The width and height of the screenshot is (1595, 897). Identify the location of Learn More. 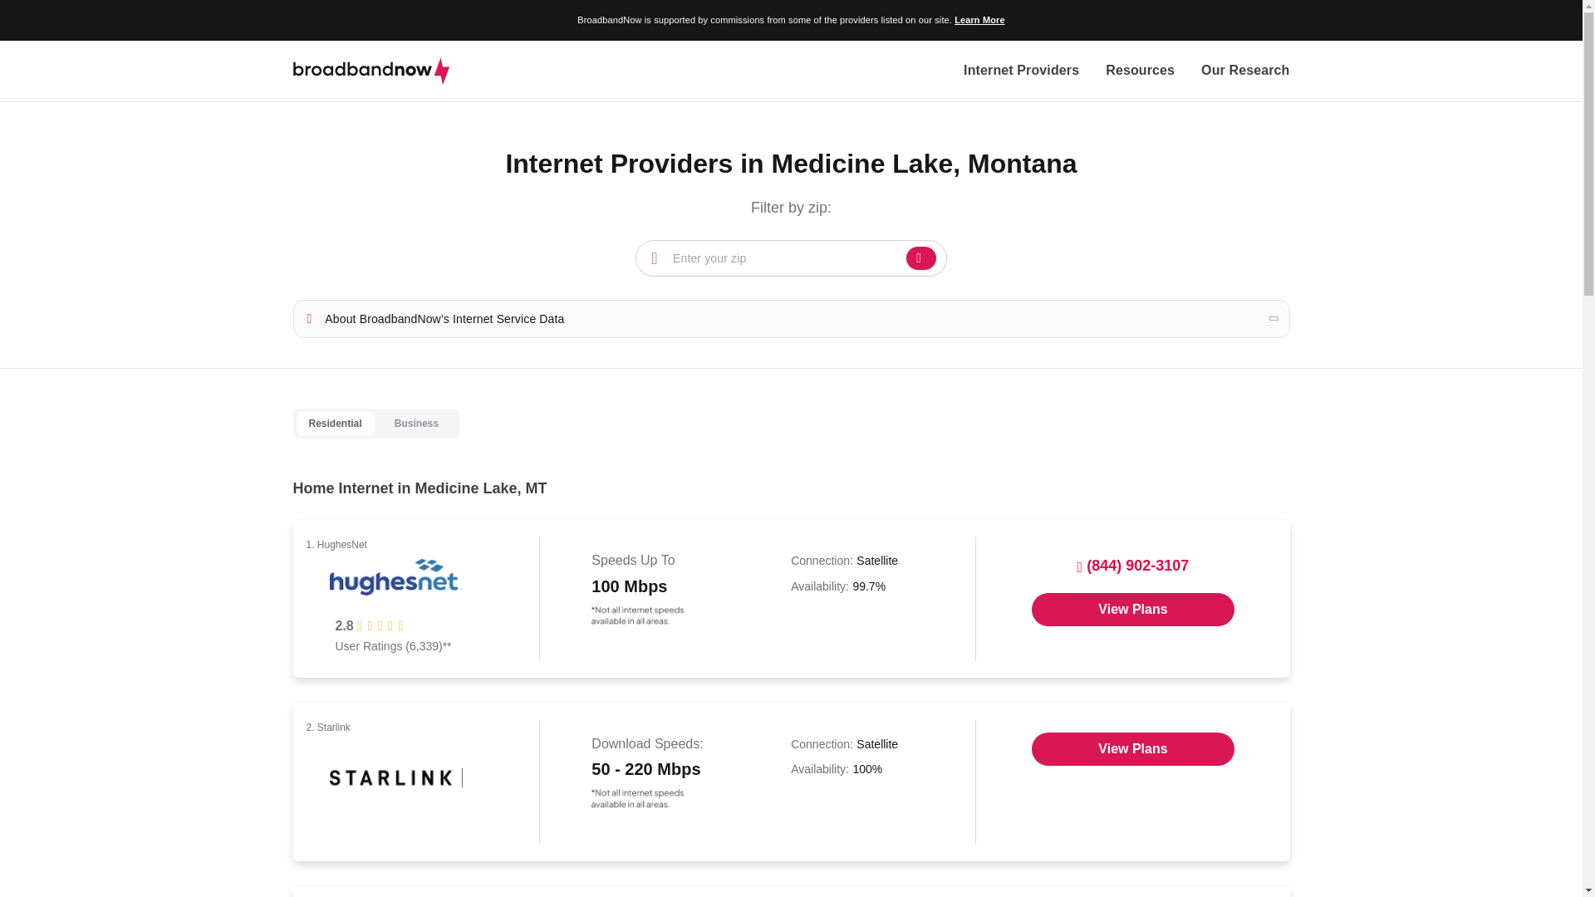
(979, 20).